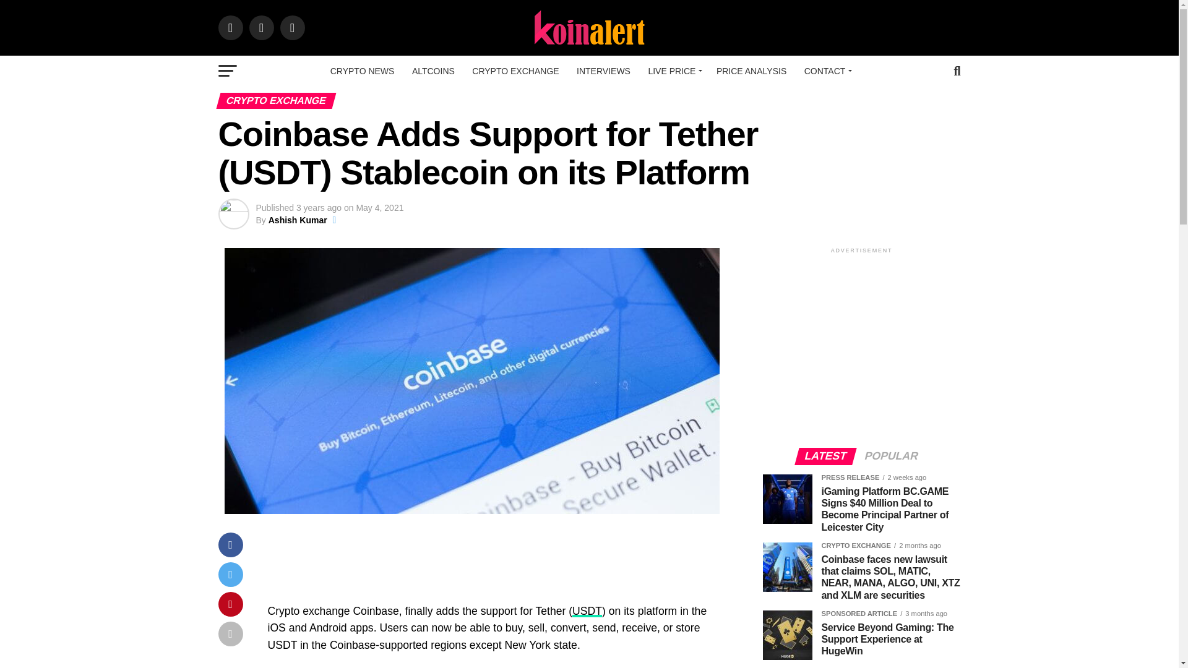  What do you see at coordinates (298, 220) in the screenshot?
I see `Posts by Ashish Kumar` at bounding box center [298, 220].